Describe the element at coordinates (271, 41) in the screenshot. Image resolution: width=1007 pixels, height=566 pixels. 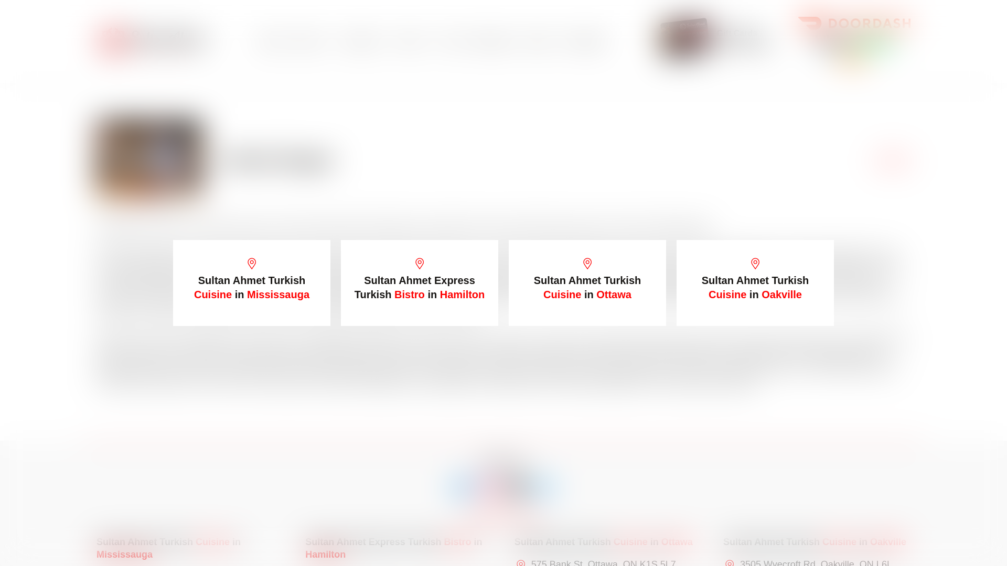
I see `Home` at that location.